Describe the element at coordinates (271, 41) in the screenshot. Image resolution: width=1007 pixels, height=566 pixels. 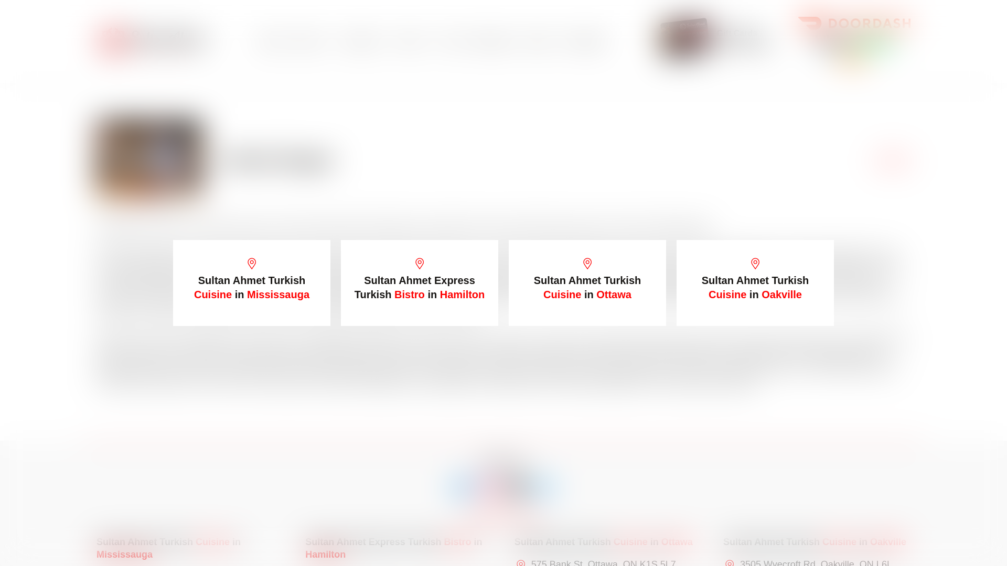
I see `Home` at that location.